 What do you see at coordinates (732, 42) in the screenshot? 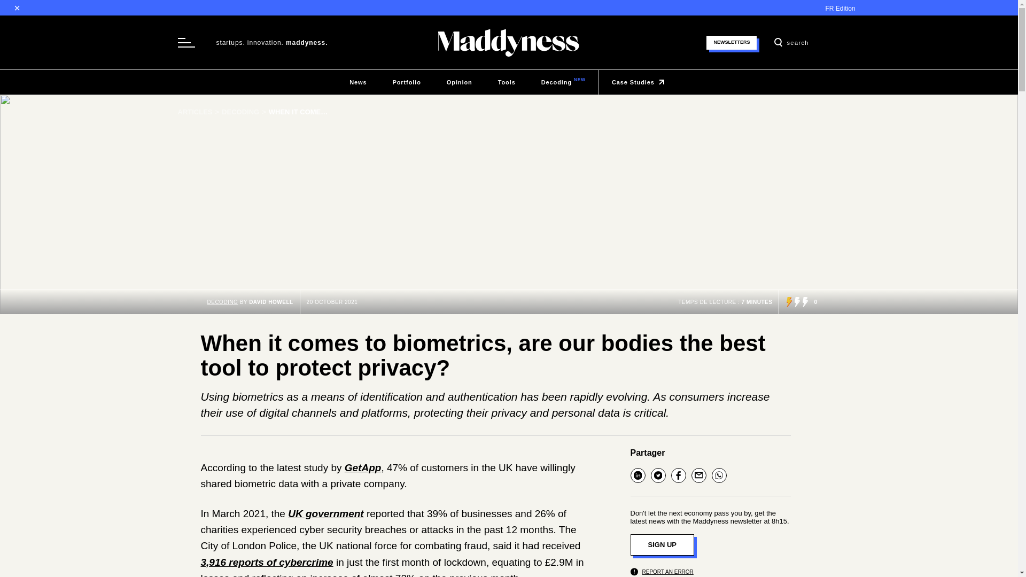
I see `NEWSLETTERS` at bounding box center [732, 42].